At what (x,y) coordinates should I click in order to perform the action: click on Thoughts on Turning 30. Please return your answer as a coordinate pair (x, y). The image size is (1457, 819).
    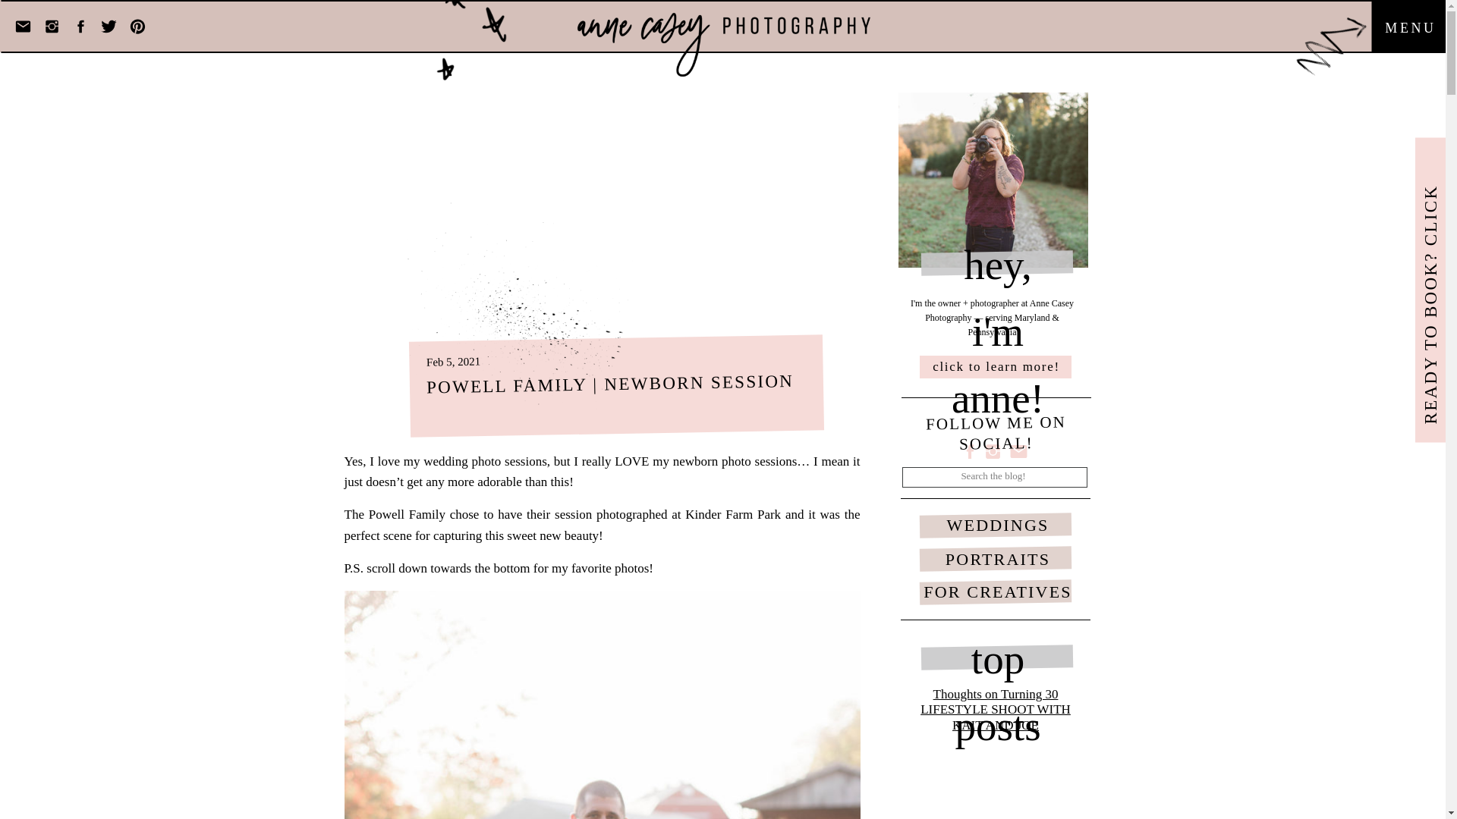
    Looking at the image, I should click on (996, 694).